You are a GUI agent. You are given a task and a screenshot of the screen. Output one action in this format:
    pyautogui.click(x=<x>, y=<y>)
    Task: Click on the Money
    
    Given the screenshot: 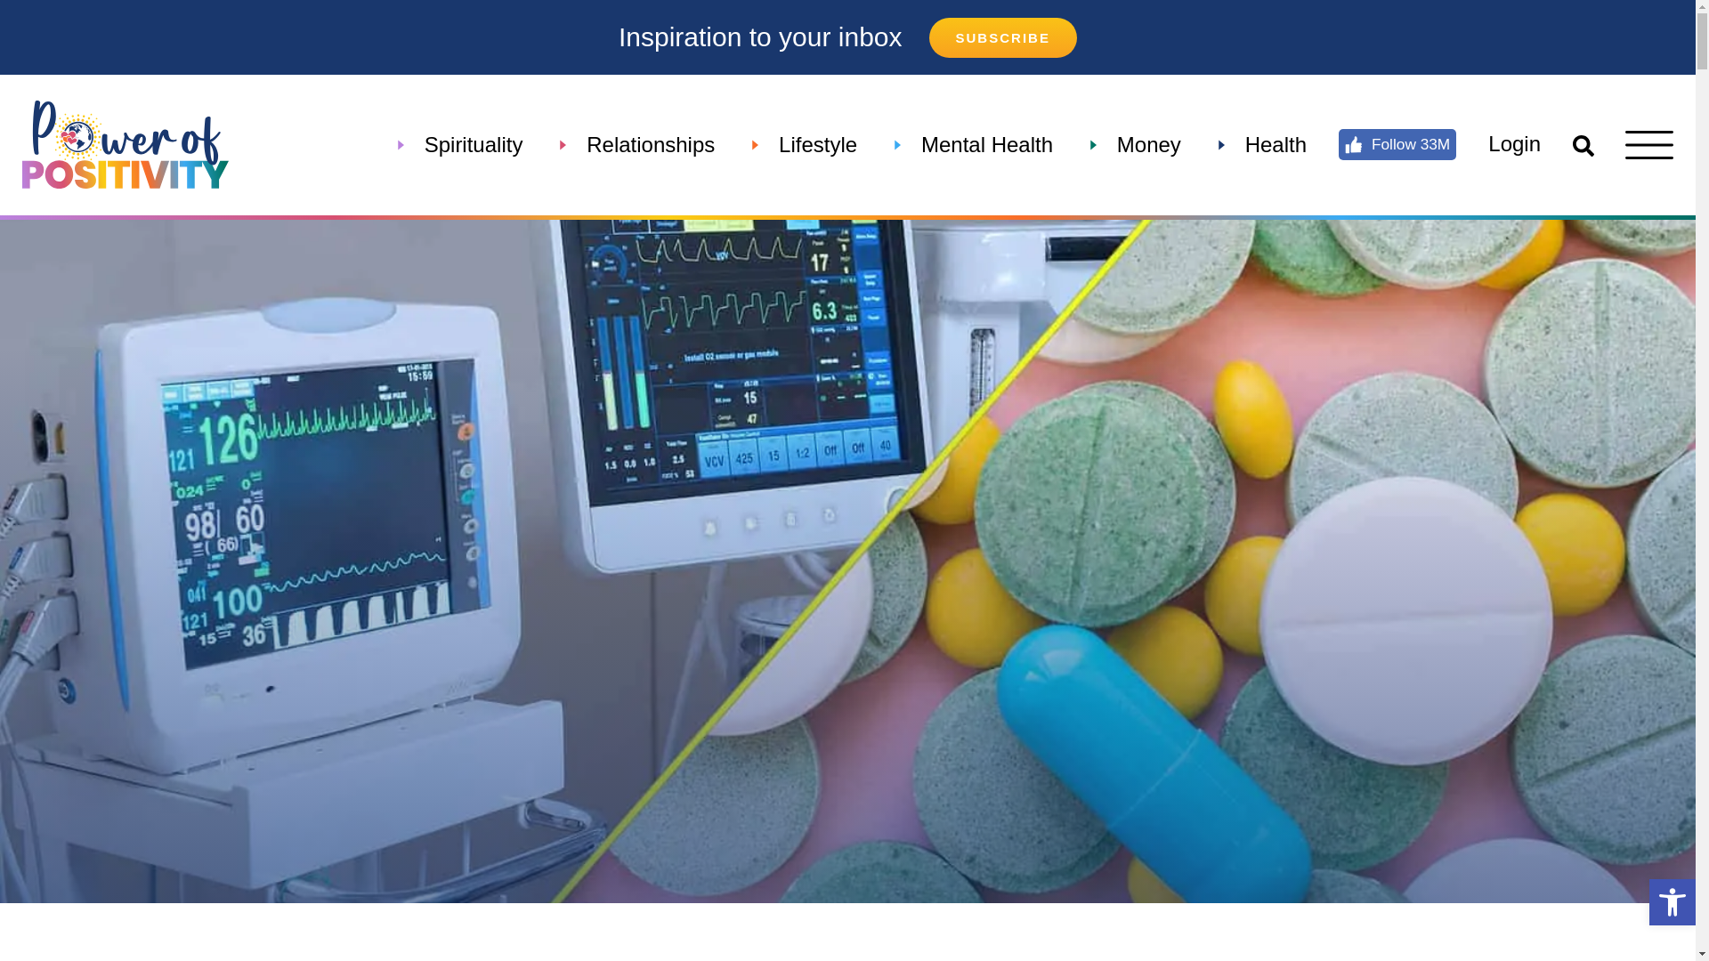 What is the action you would take?
    pyautogui.click(x=1149, y=144)
    